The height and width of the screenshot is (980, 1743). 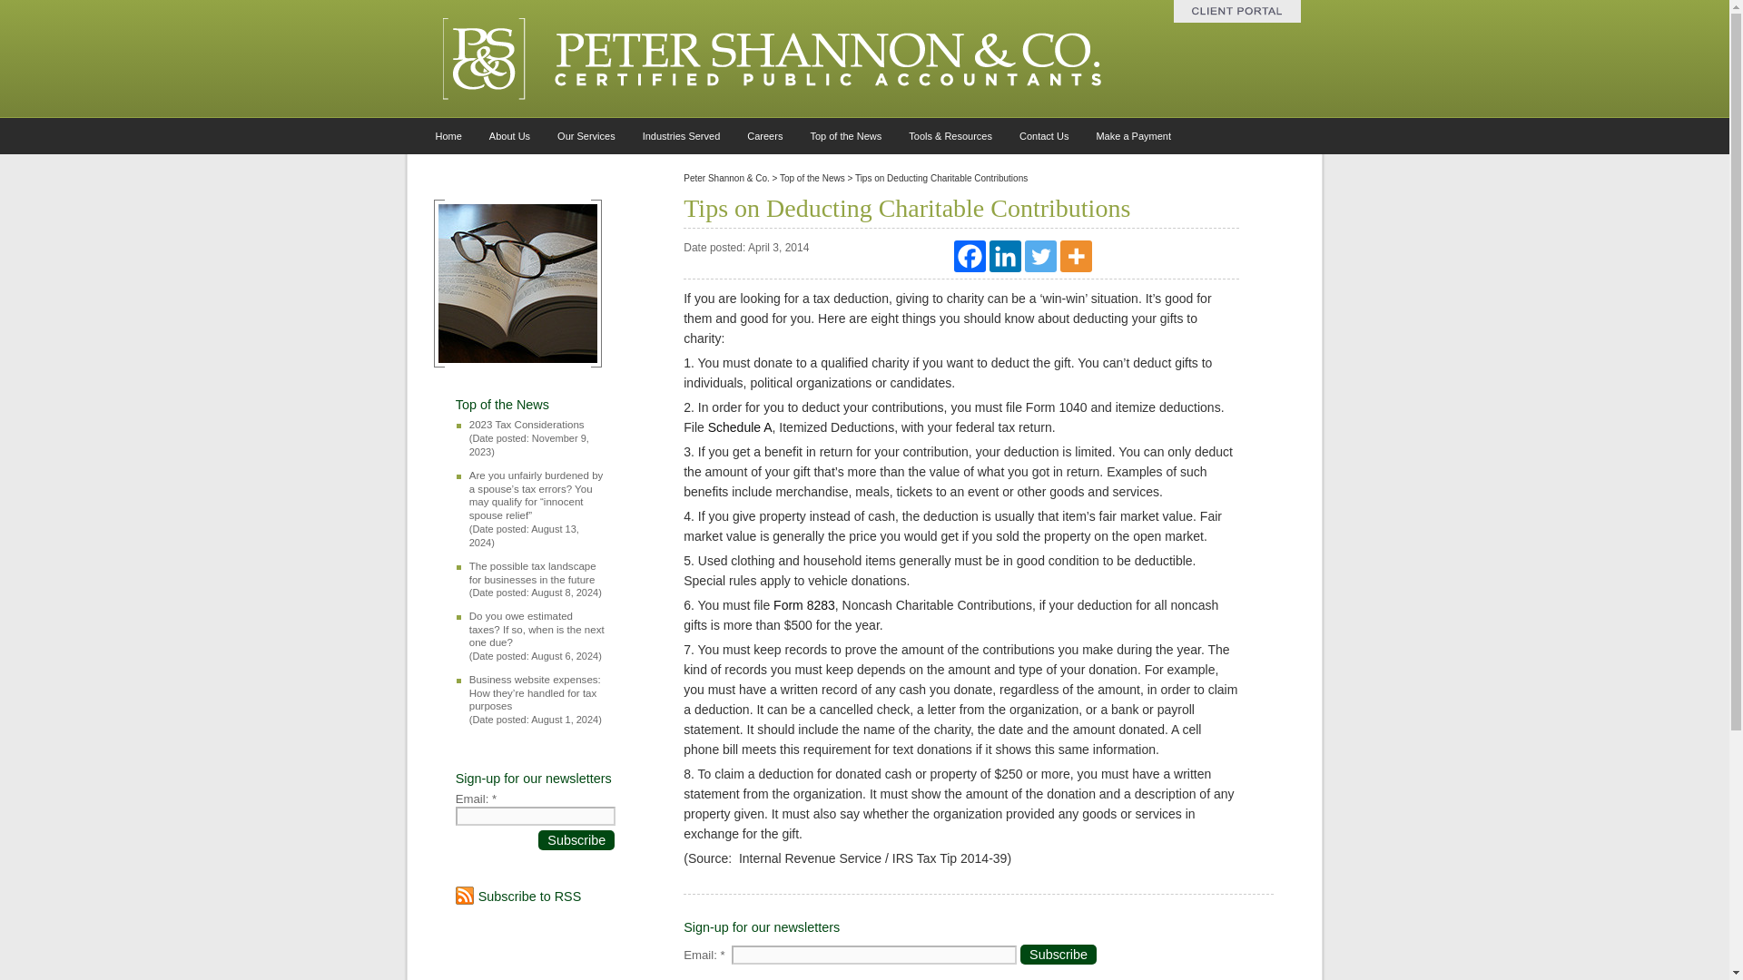 What do you see at coordinates (1006, 256) in the screenshot?
I see `Linkedin` at bounding box center [1006, 256].